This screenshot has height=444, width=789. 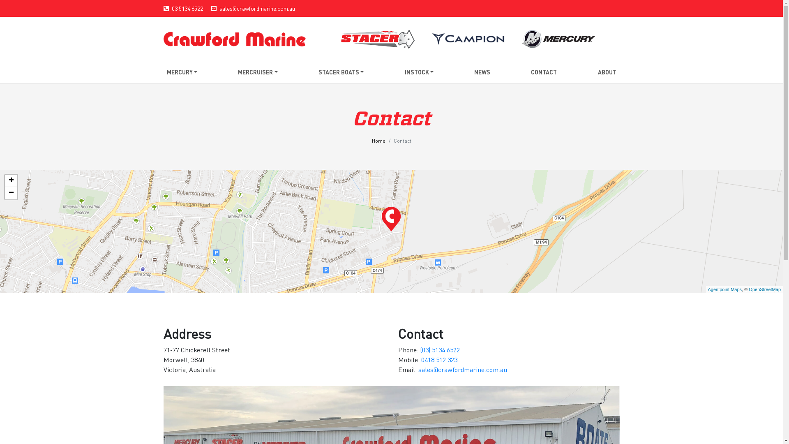 What do you see at coordinates (607, 72) in the screenshot?
I see `ABOUT` at bounding box center [607, 72].